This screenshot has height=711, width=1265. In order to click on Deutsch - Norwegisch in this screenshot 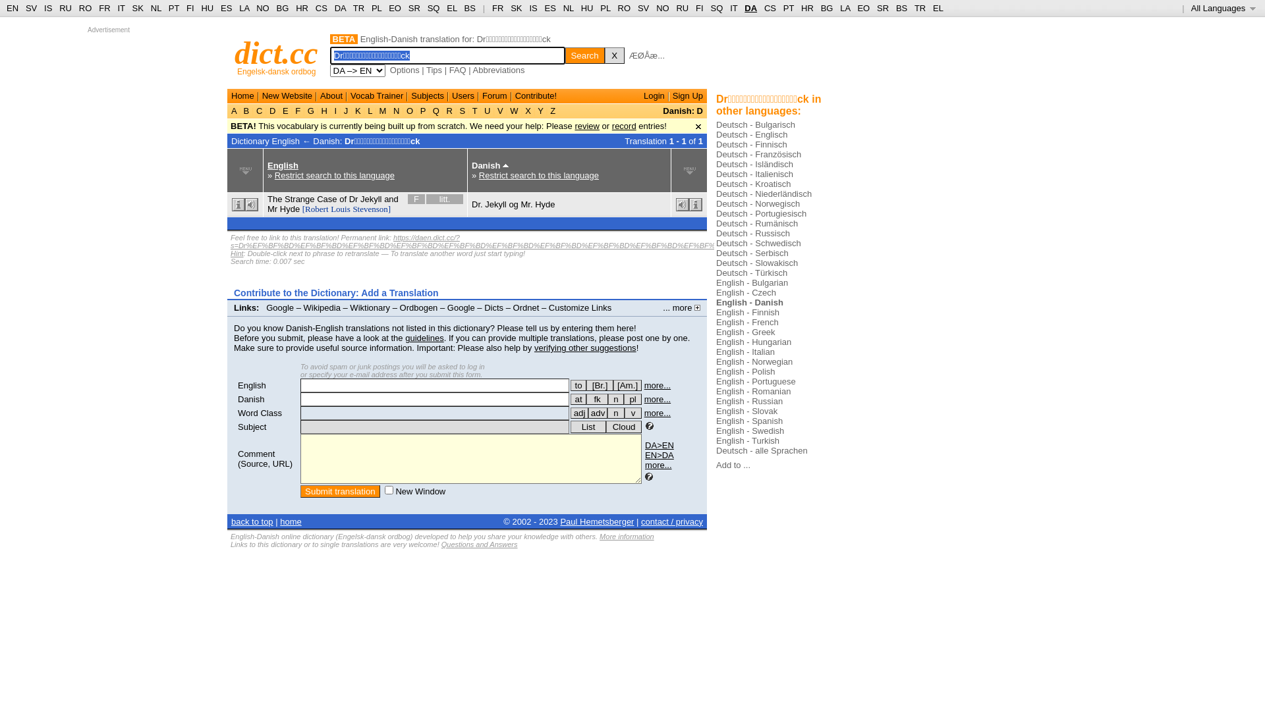, I will do `click(758, 204)`.